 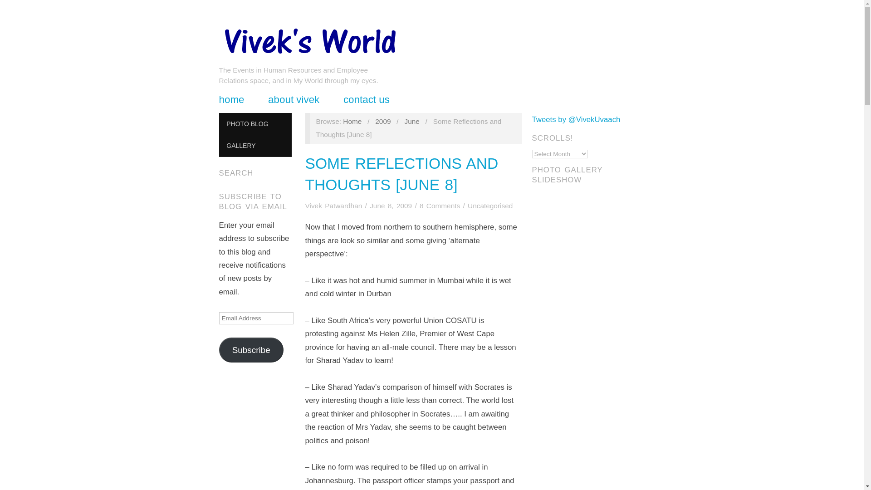 I want to click on Posts by Vivek Patwardhan, so click(x=334, y=206).